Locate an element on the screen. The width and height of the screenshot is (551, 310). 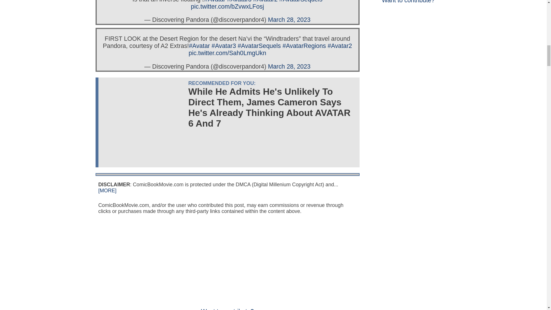
Find out how to become a contributor! is located at coordinates (227, 305).